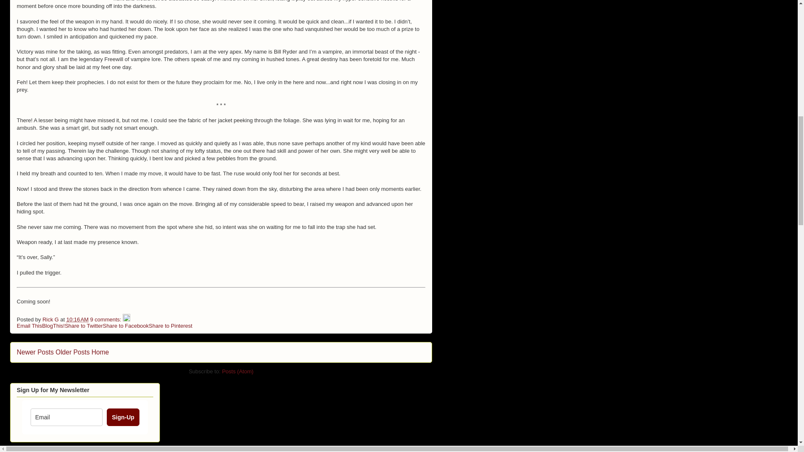 This screenshot has width=804, height=452. I want to click on Older Posts, so click(72, 352).